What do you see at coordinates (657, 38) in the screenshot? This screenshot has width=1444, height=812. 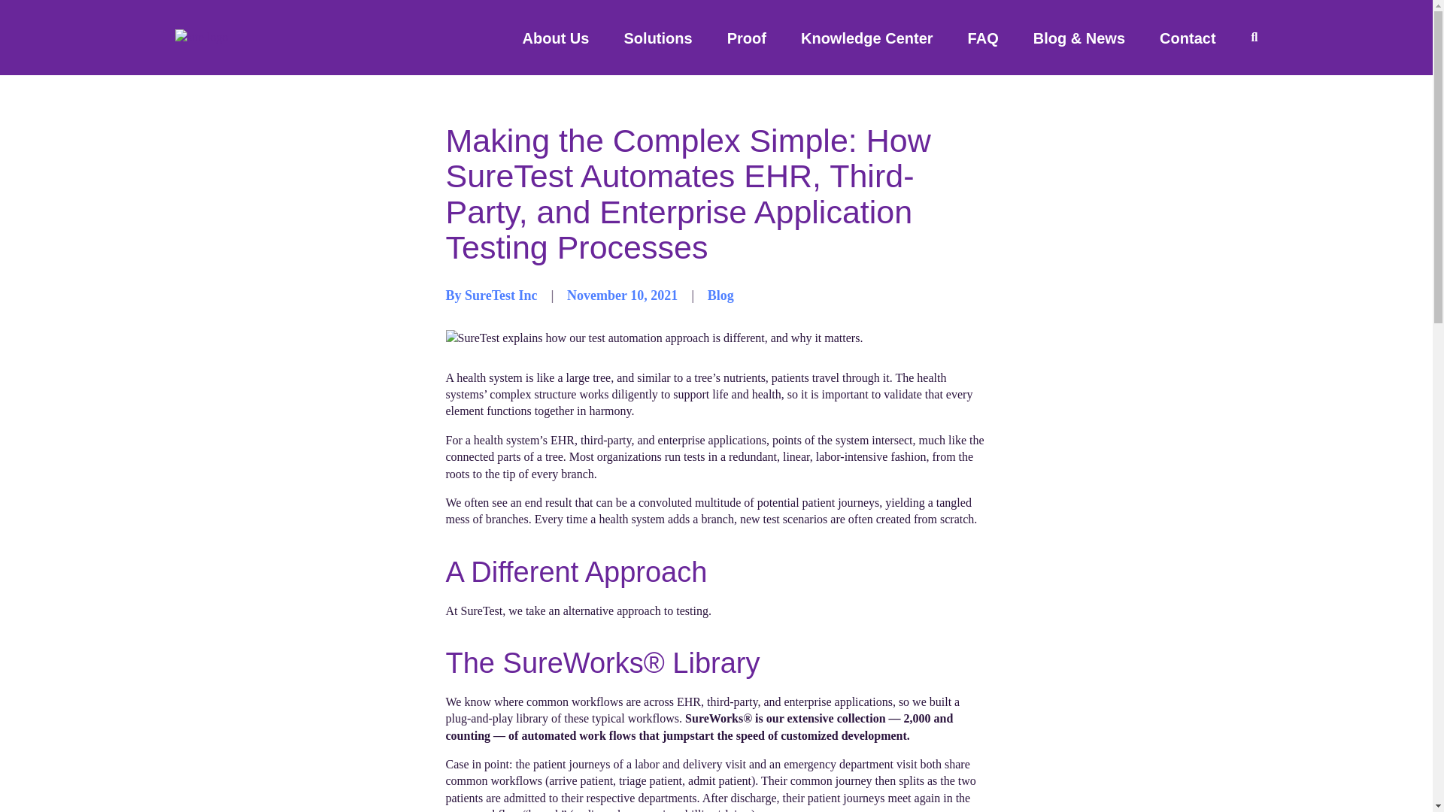 I see `Solutions` at bounding box center [657, 38].